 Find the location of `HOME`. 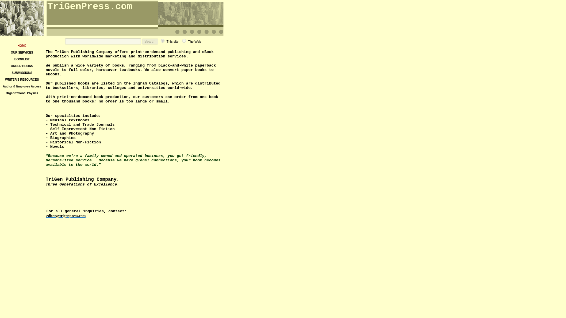

HOME is located at coordinates (22, 45).